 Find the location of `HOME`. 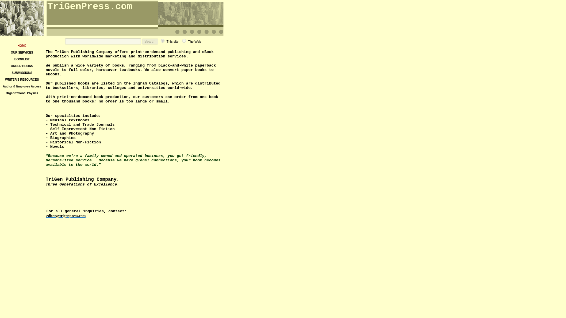

HOME is located at coordinates (22, 45).